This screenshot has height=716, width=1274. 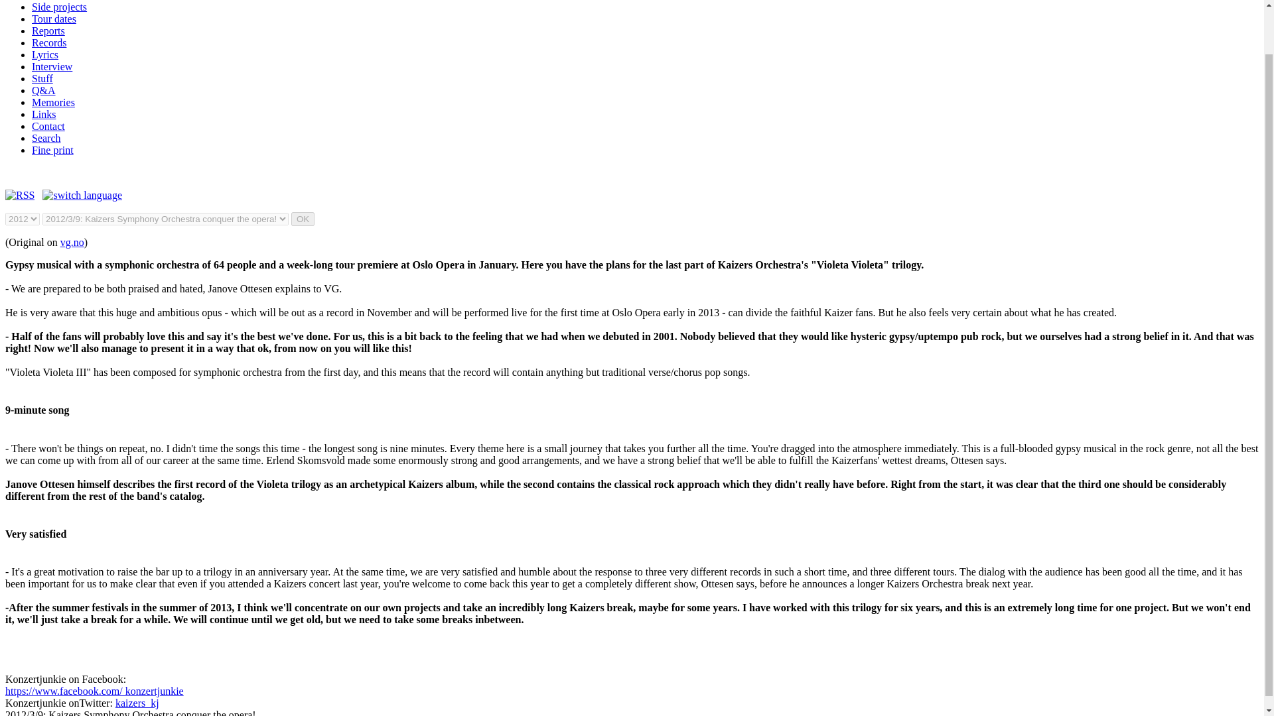 What do you see at coordinates (44, 114) in the screenshot?
I see `Links` at bounding box center [44, 114].